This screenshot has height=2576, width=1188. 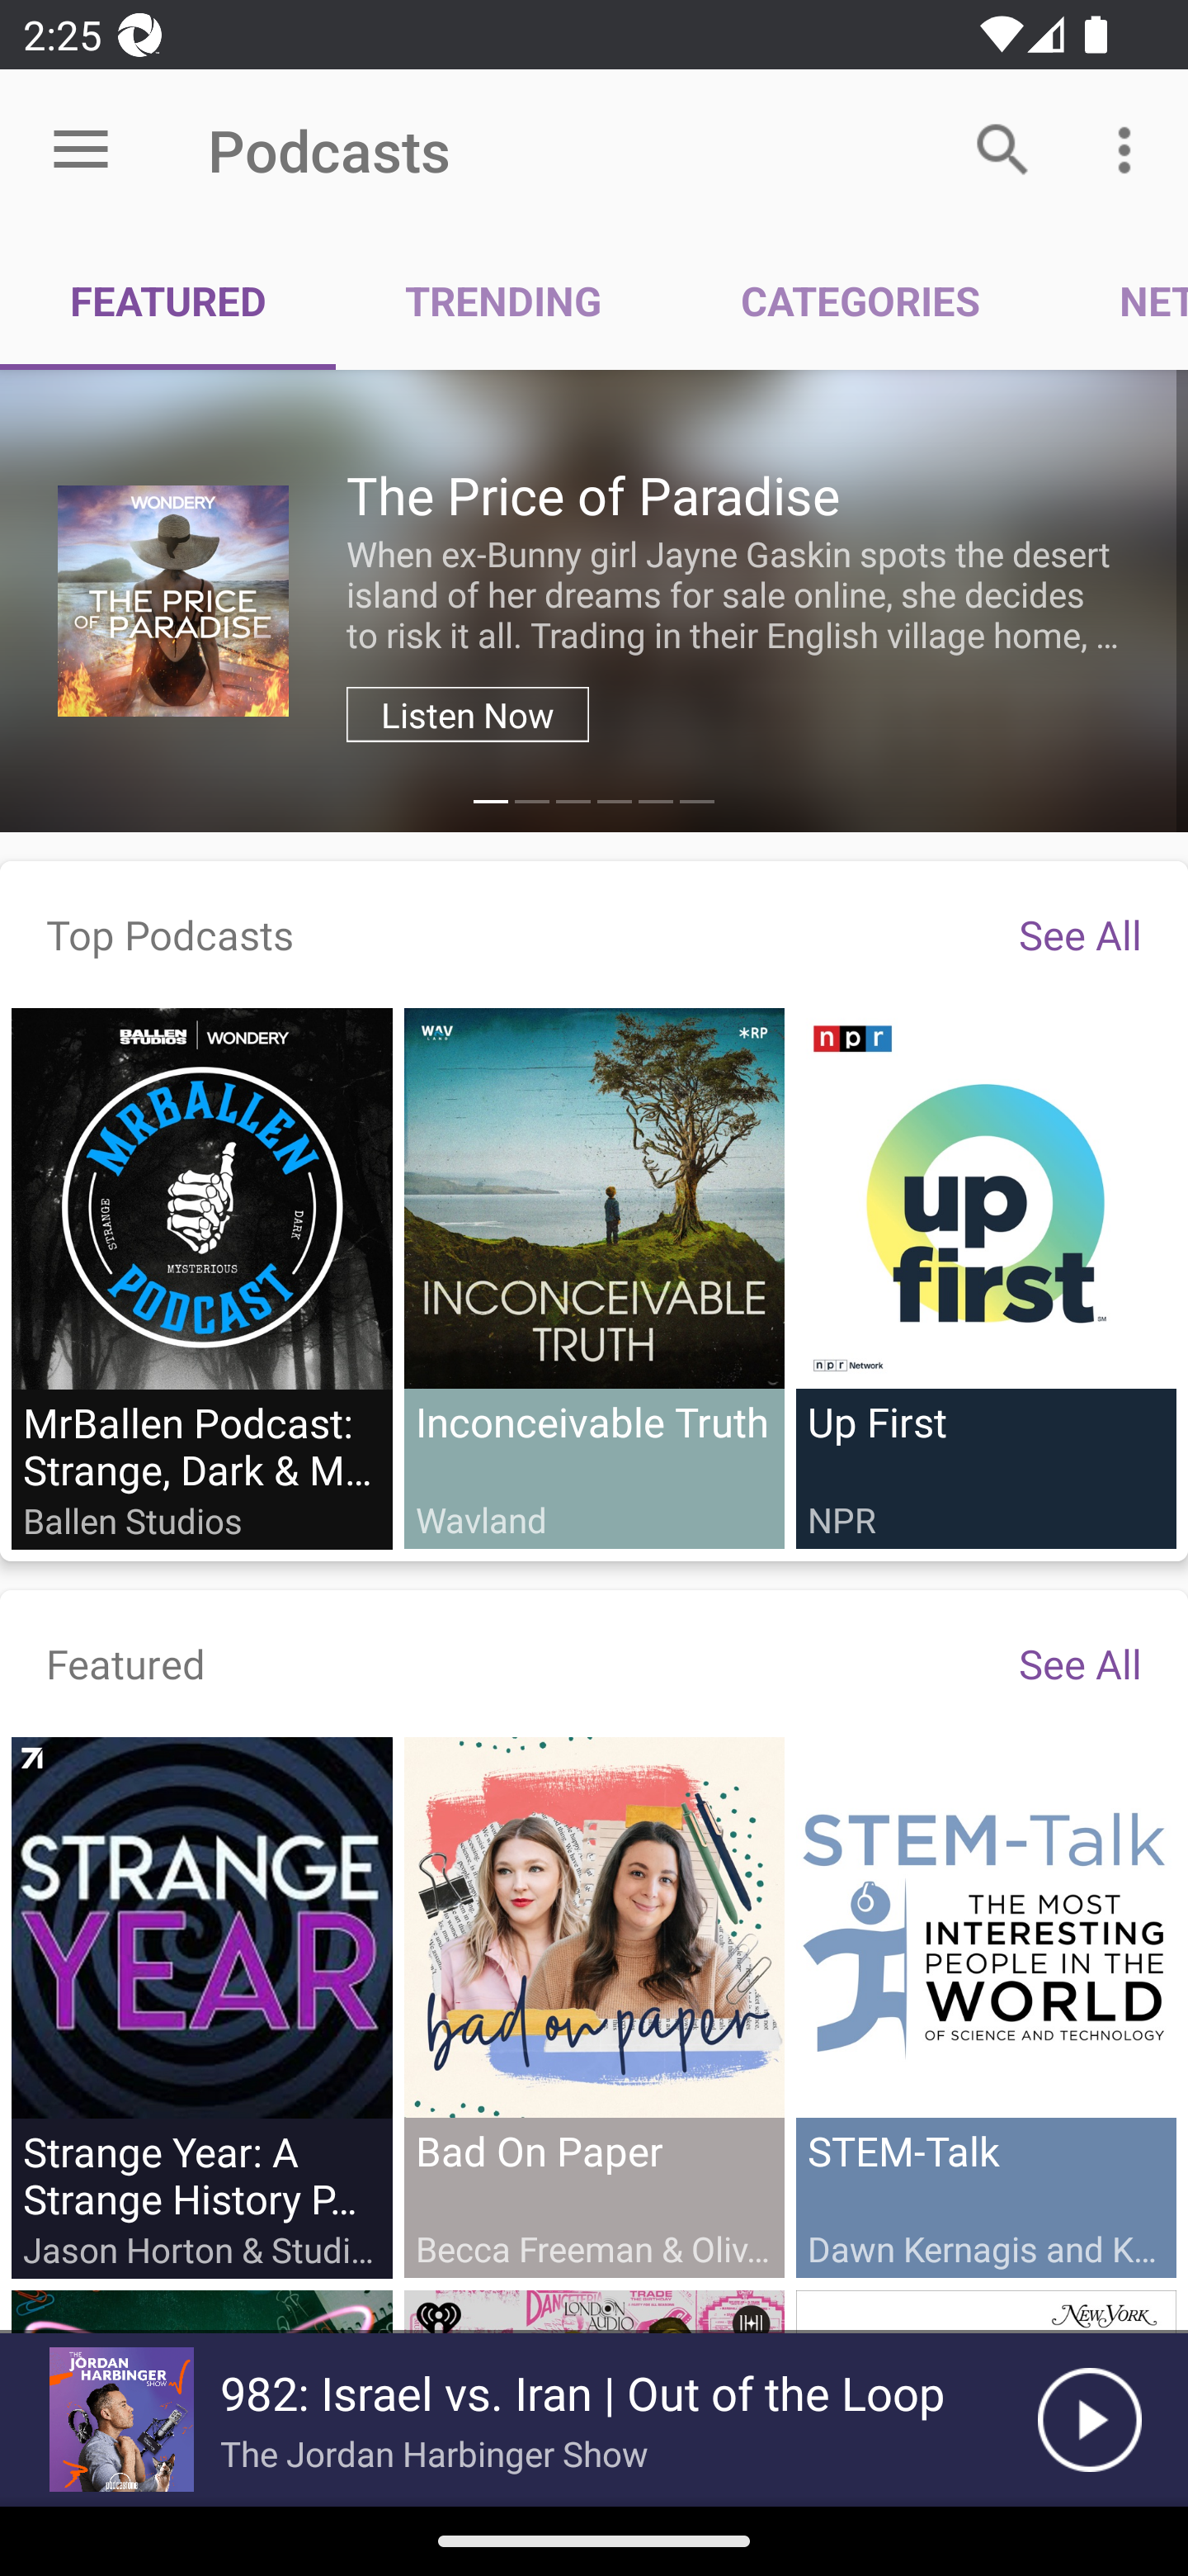 I want to click on More options, so click(x=1130, y=149).